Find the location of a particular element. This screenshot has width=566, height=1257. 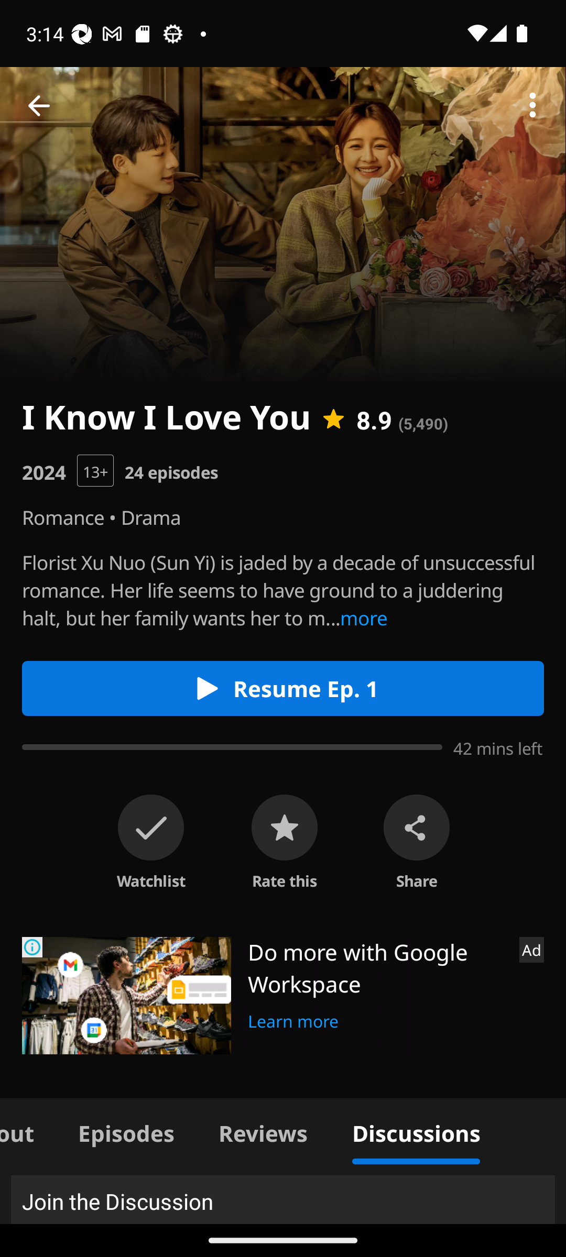

Reviews is located at coordinates (263, 1131).